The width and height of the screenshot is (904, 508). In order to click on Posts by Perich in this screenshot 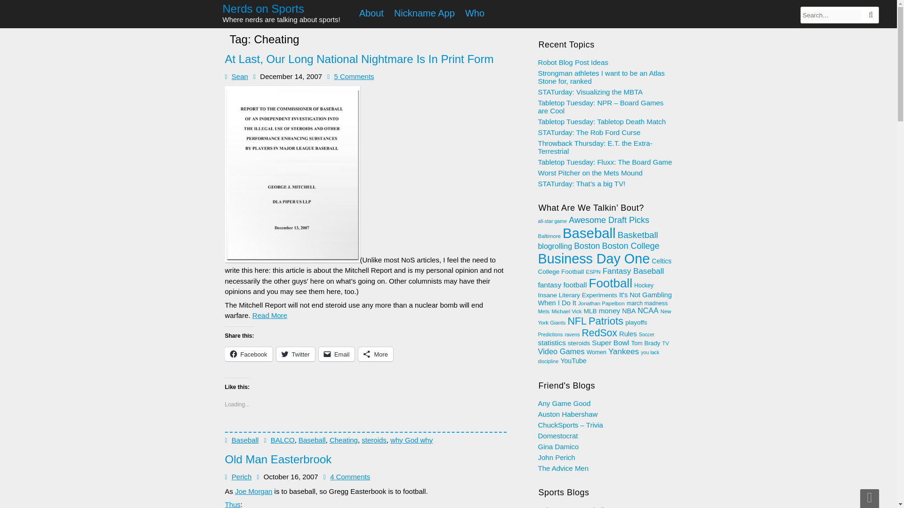, I will do `click(242, 476)`.